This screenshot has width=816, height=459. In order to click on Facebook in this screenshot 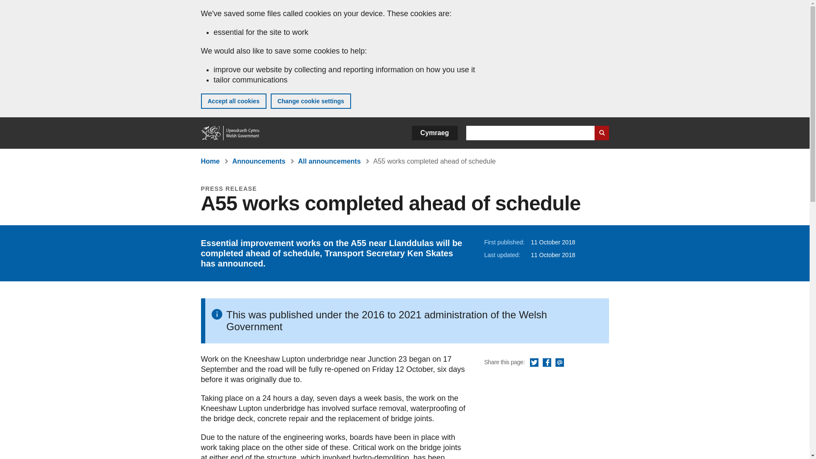, I will do `click(547, 363)`.